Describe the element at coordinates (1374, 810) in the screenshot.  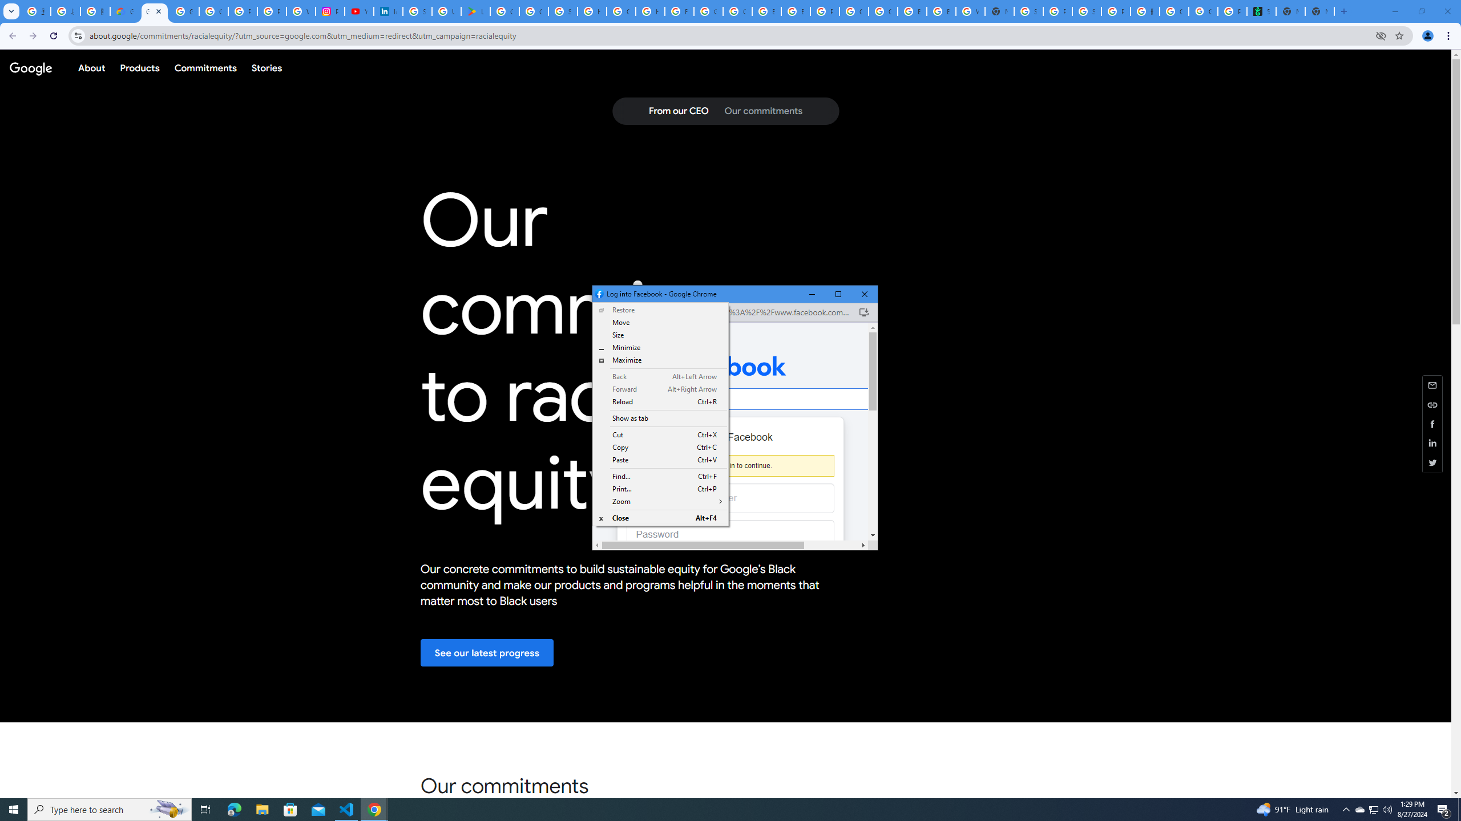
I see `Maximize` at that location.